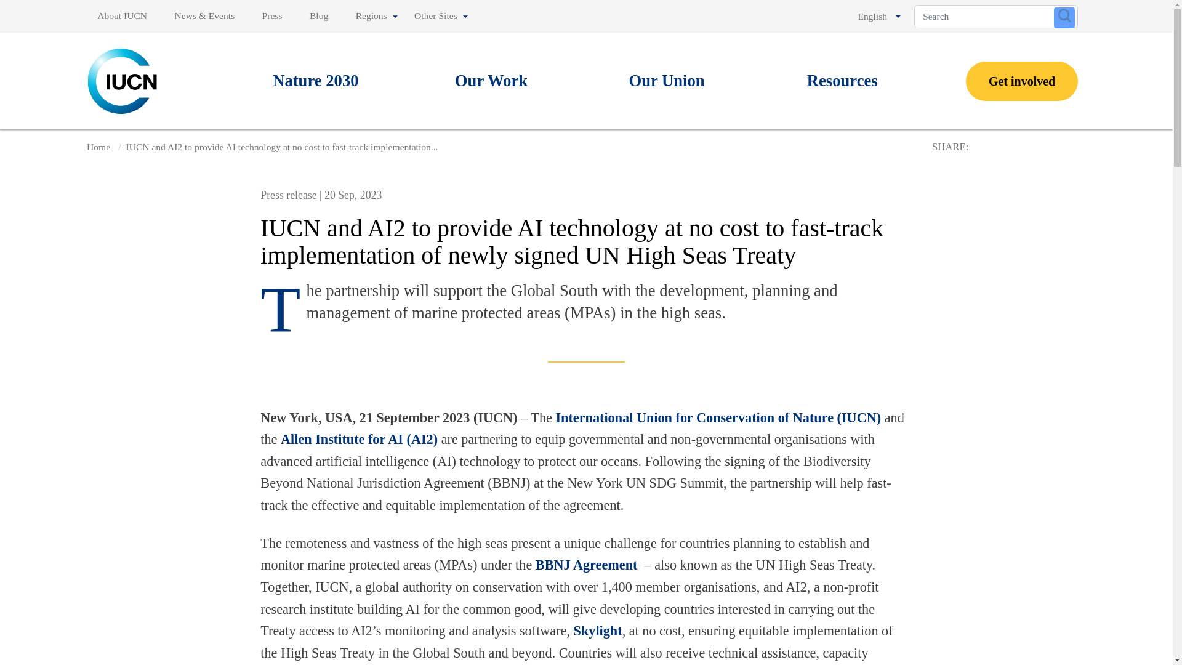 The width and height of the screenshot is (1182, 665). I want to click on Nature 2030, so click(316, 81).